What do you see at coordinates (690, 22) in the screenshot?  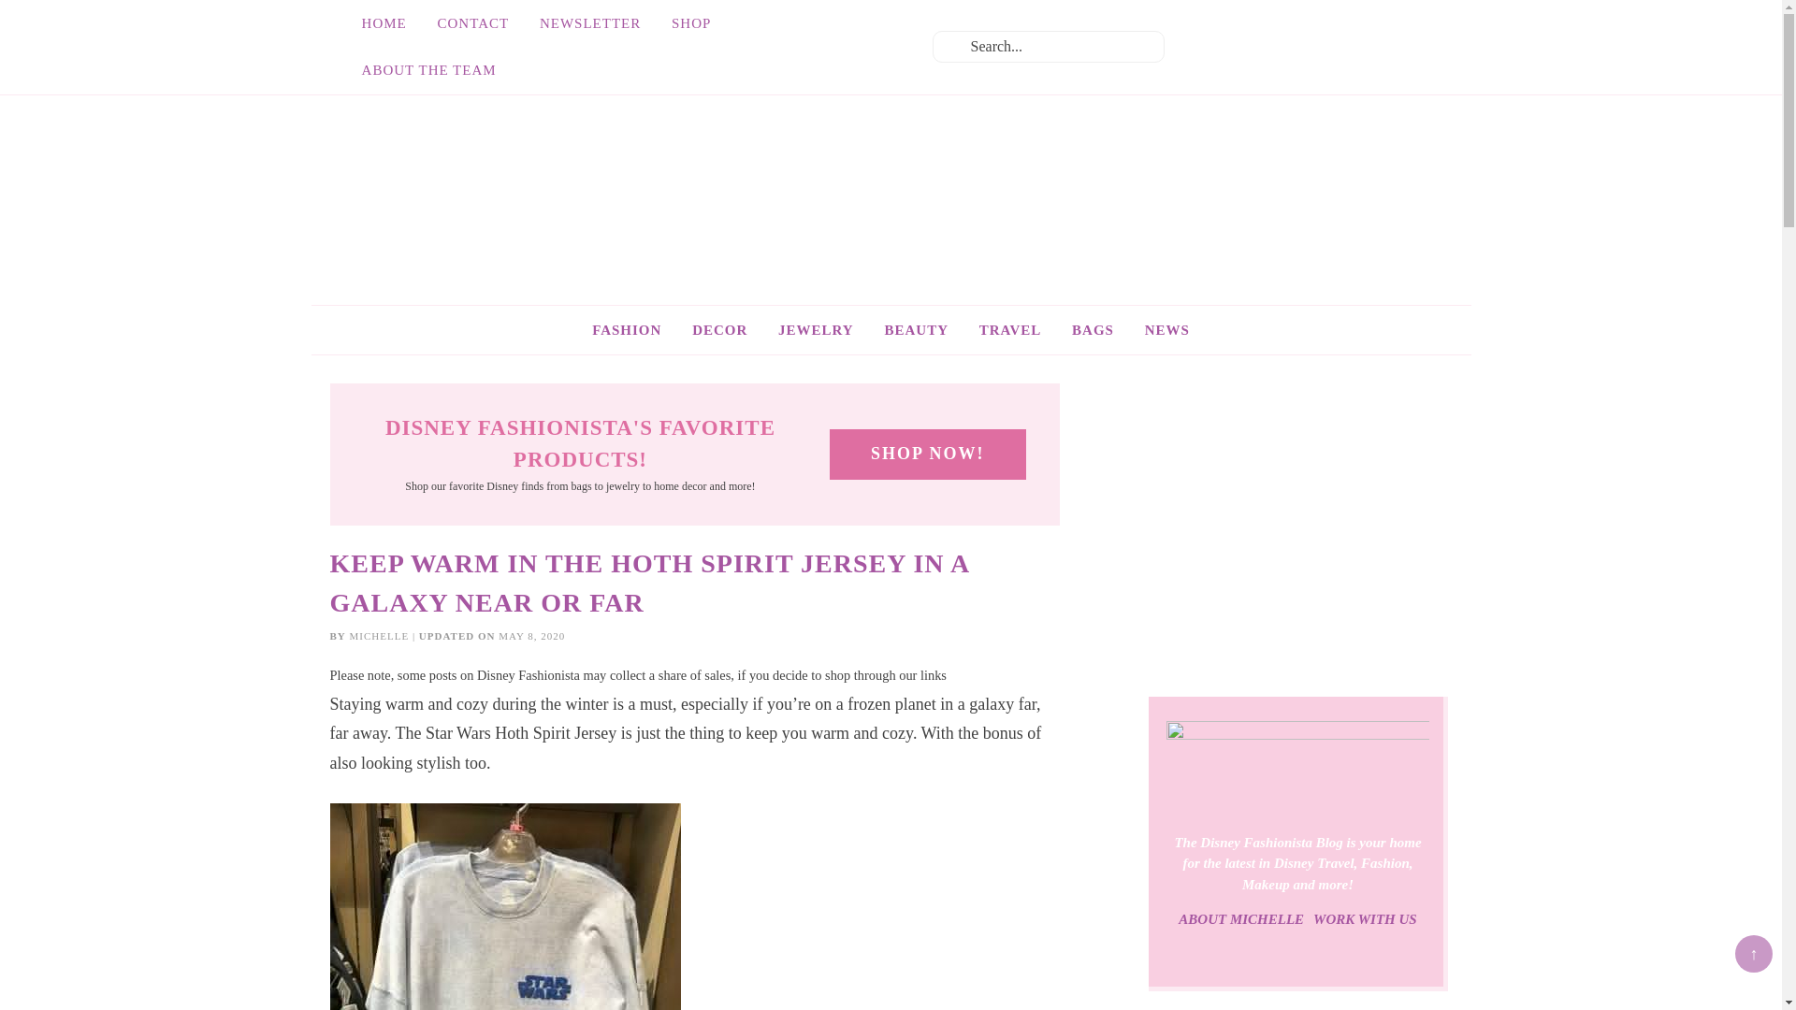 I see `SHOP` at bounding box center [690, 22].